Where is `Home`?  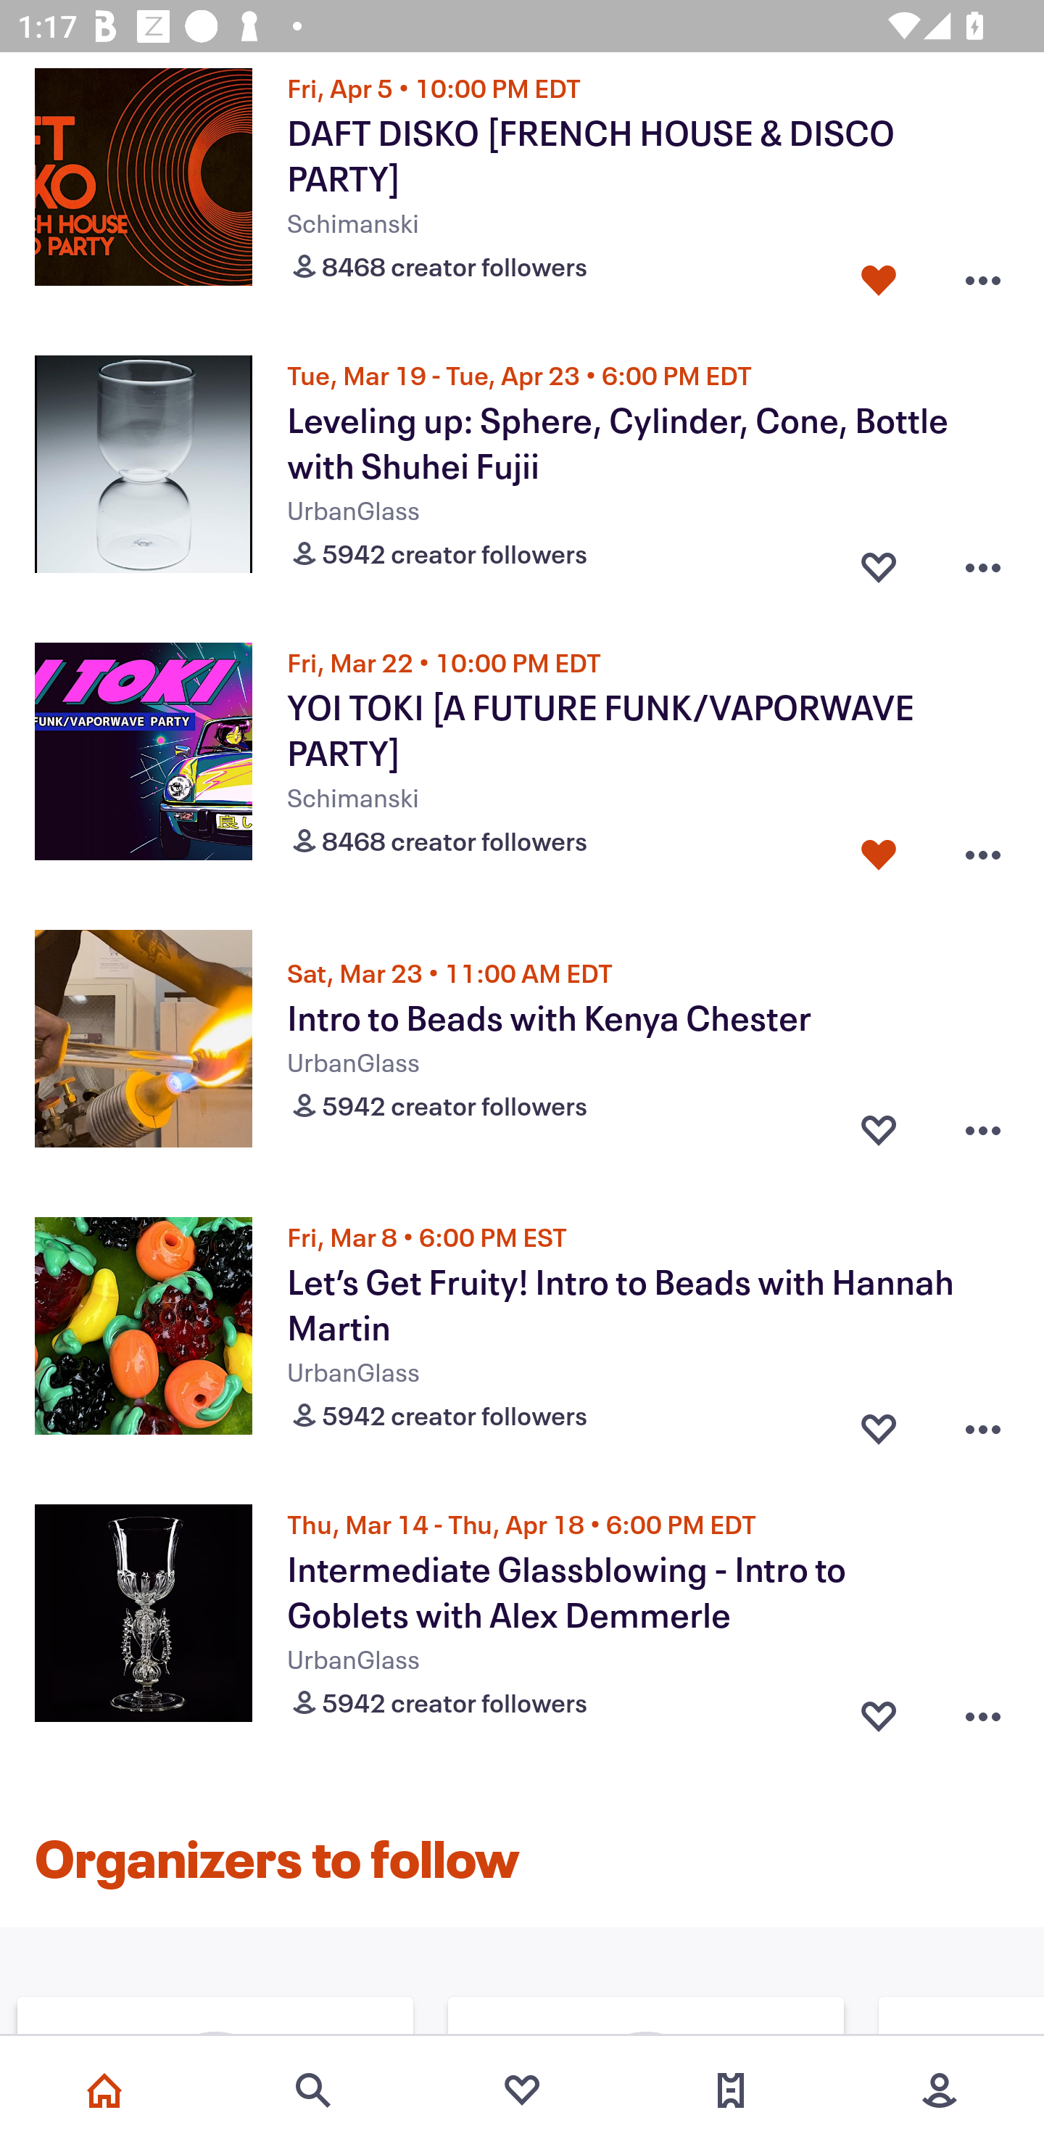 Home is located at coordinates (104, 2090).